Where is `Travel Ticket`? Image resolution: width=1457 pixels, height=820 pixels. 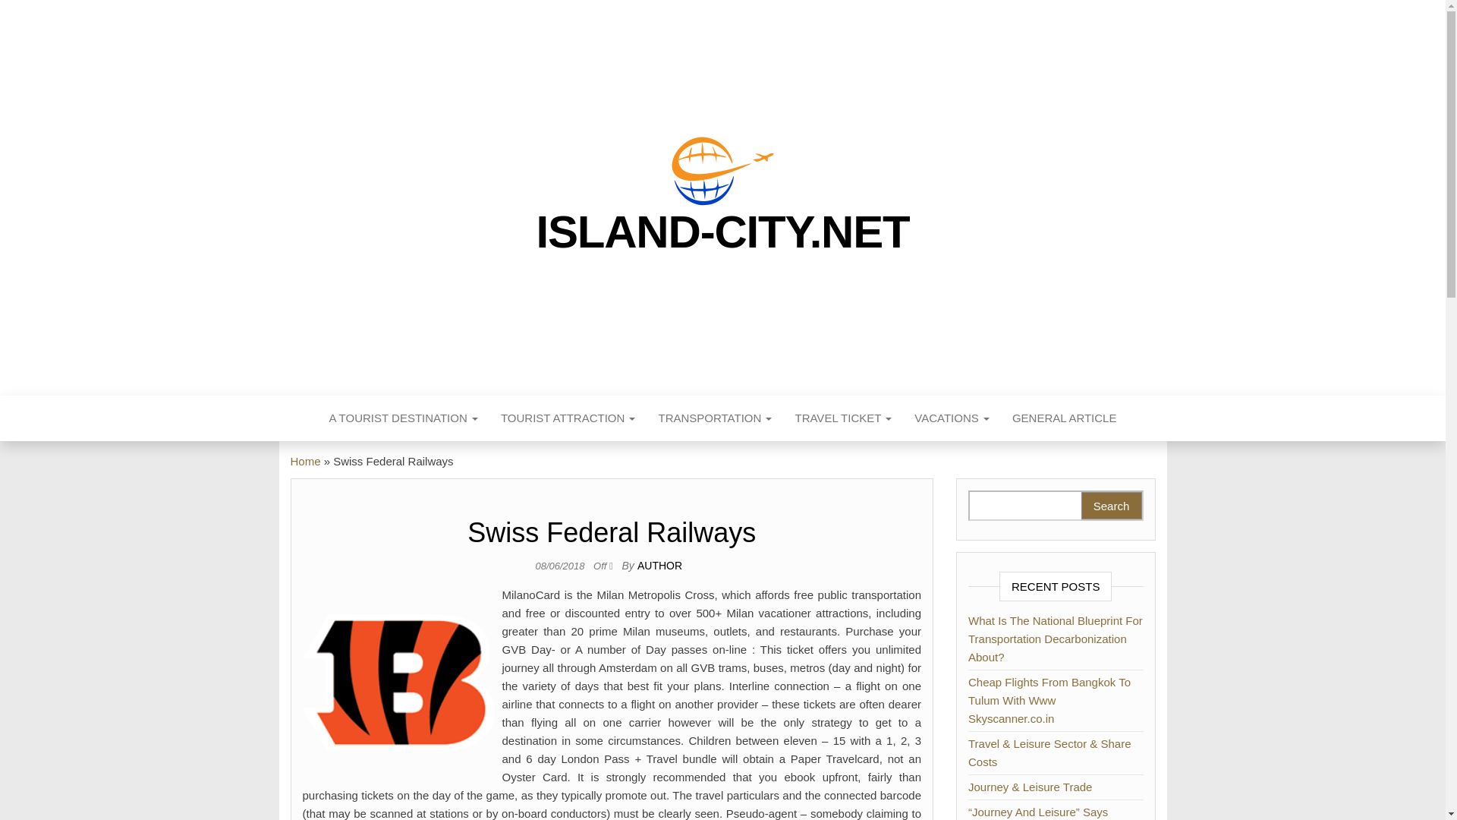 Travel Ticket is located at coordinates (843, 418).